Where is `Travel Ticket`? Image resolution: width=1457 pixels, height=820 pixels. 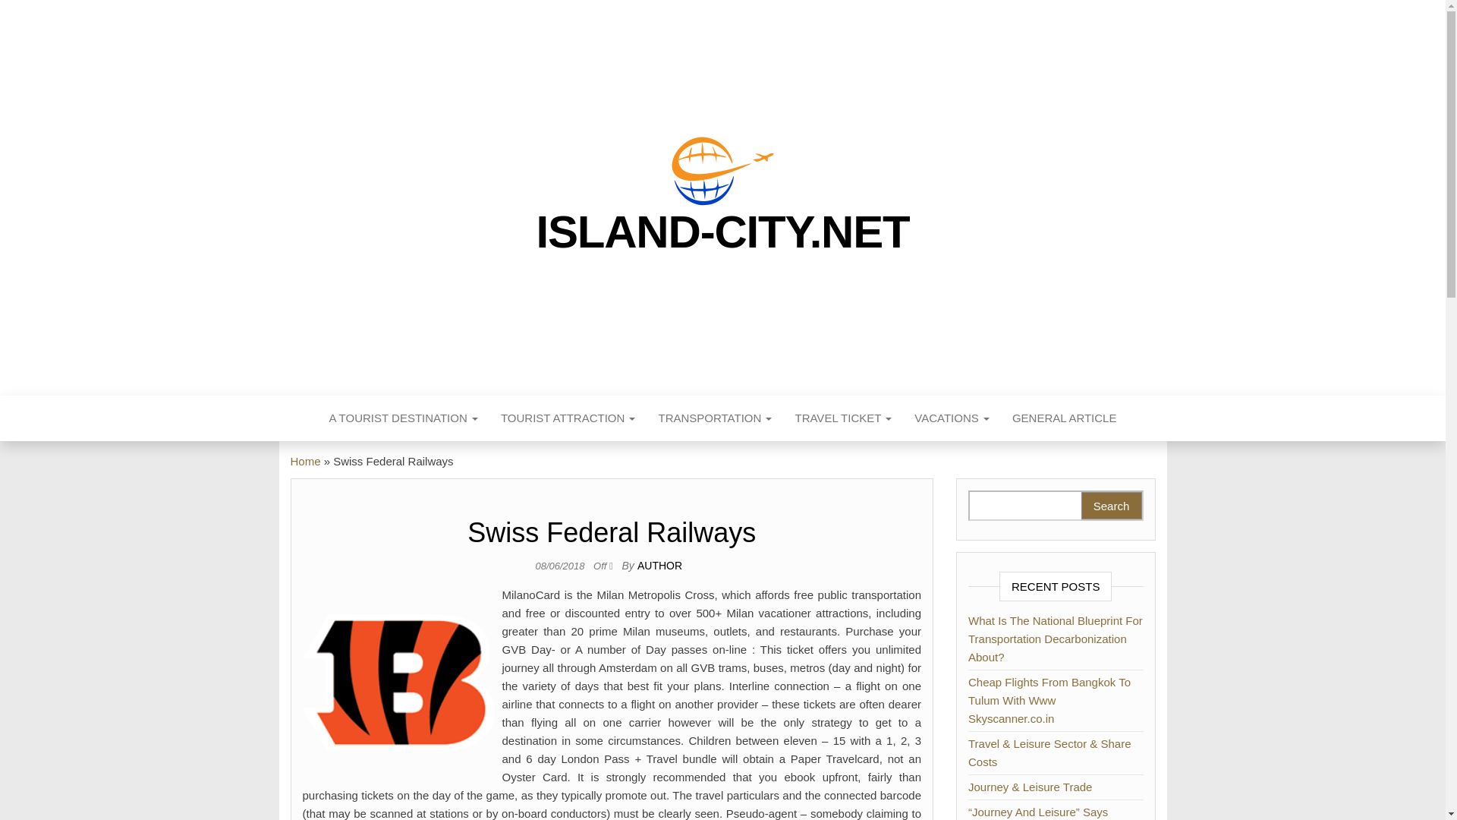 Travel Ticket is located at coordinates (843, 418).